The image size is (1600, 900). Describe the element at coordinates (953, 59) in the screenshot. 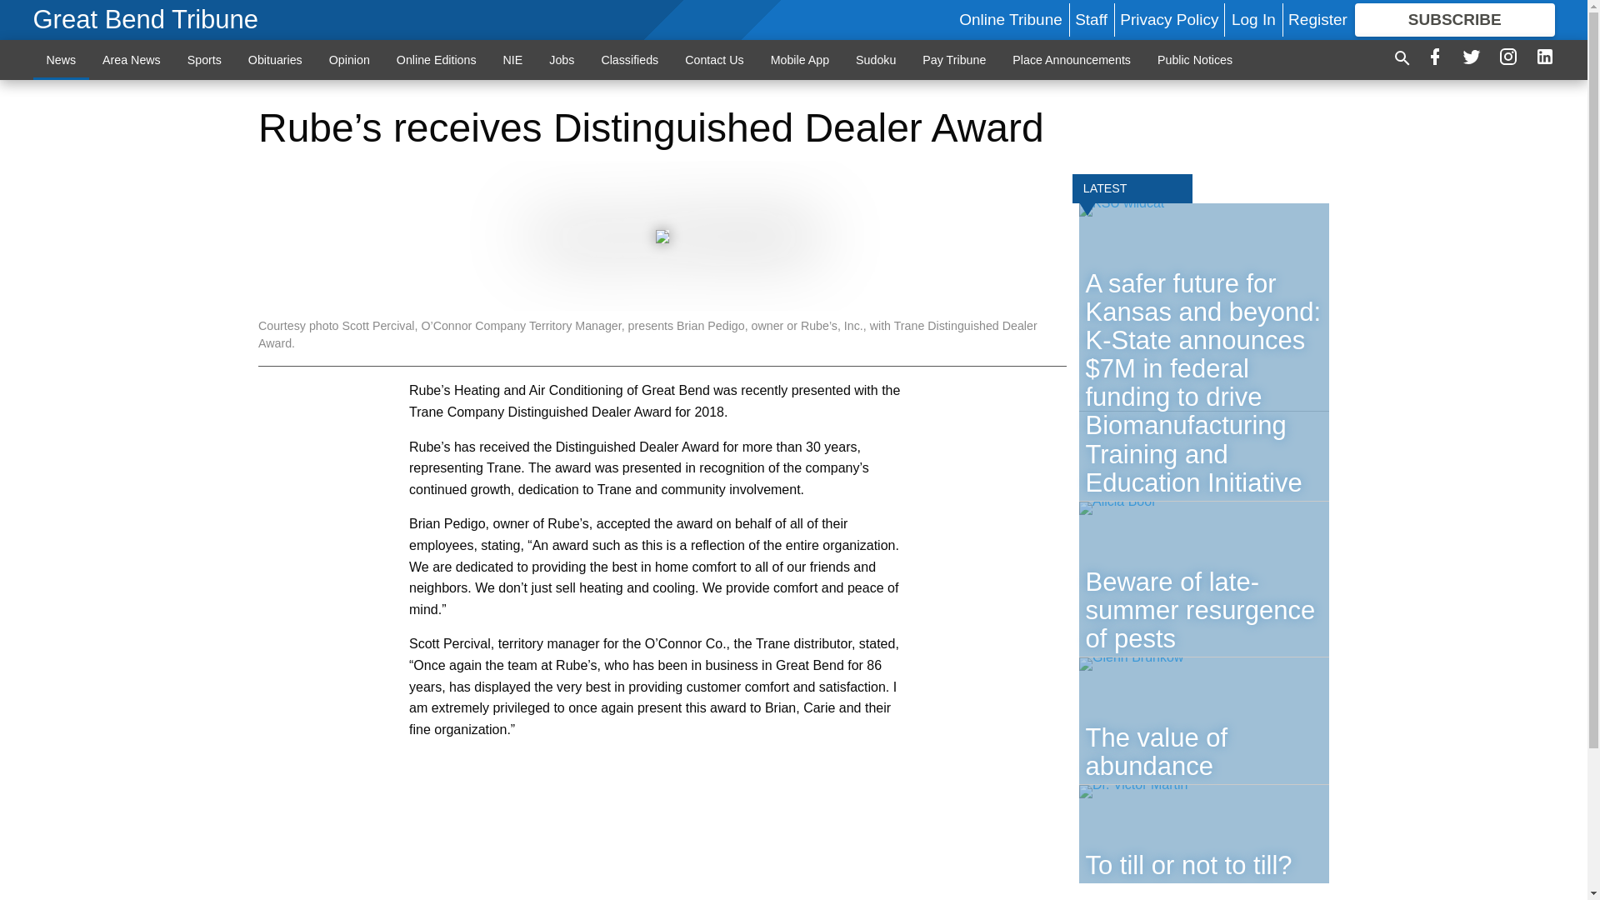

I see `Pay Tribune` at that location.